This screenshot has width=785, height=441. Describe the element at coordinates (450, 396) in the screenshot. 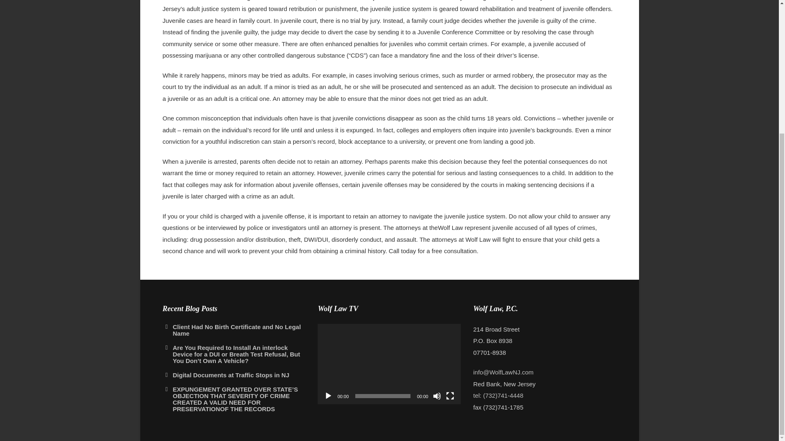

I see `Fullscreen` at that location.